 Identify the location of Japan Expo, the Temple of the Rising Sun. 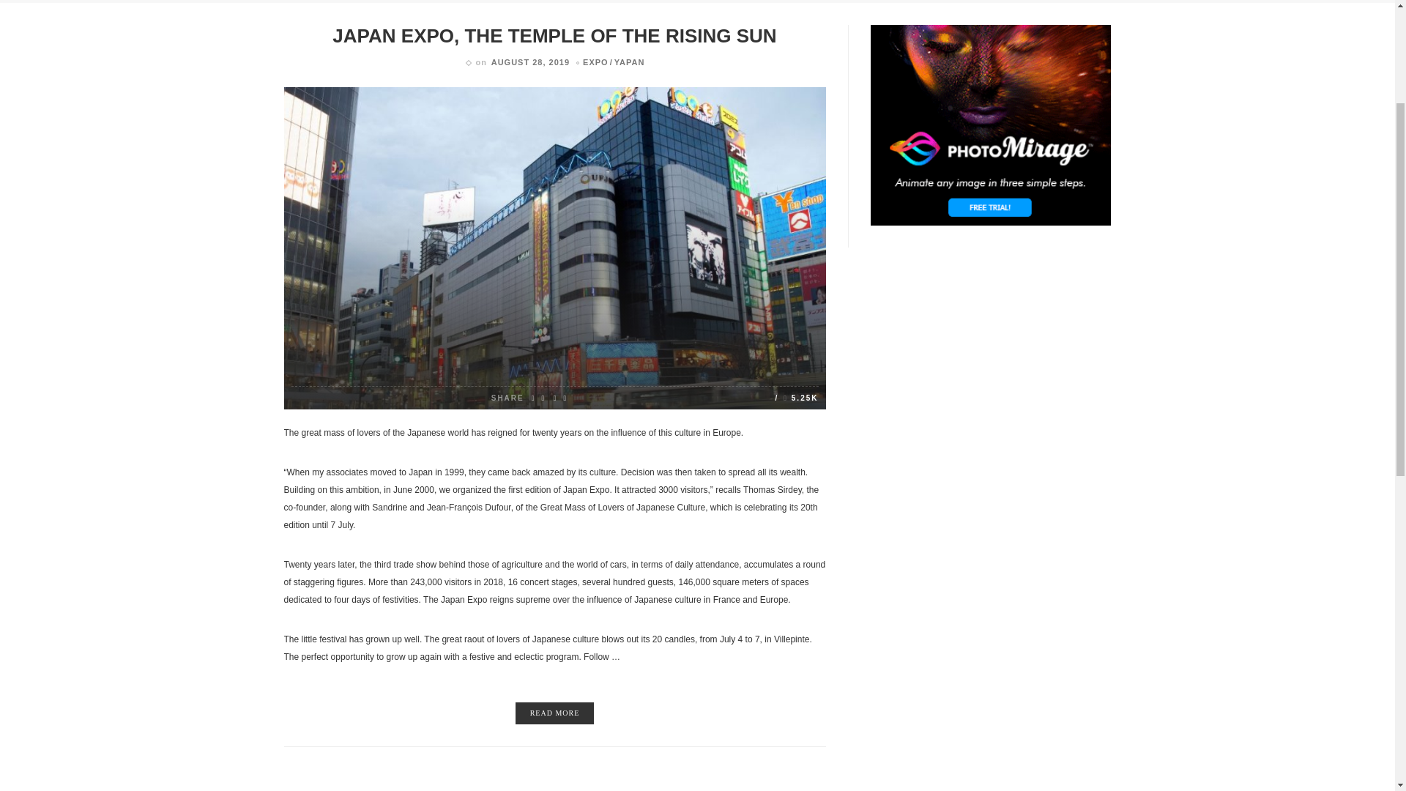
(302, 169).